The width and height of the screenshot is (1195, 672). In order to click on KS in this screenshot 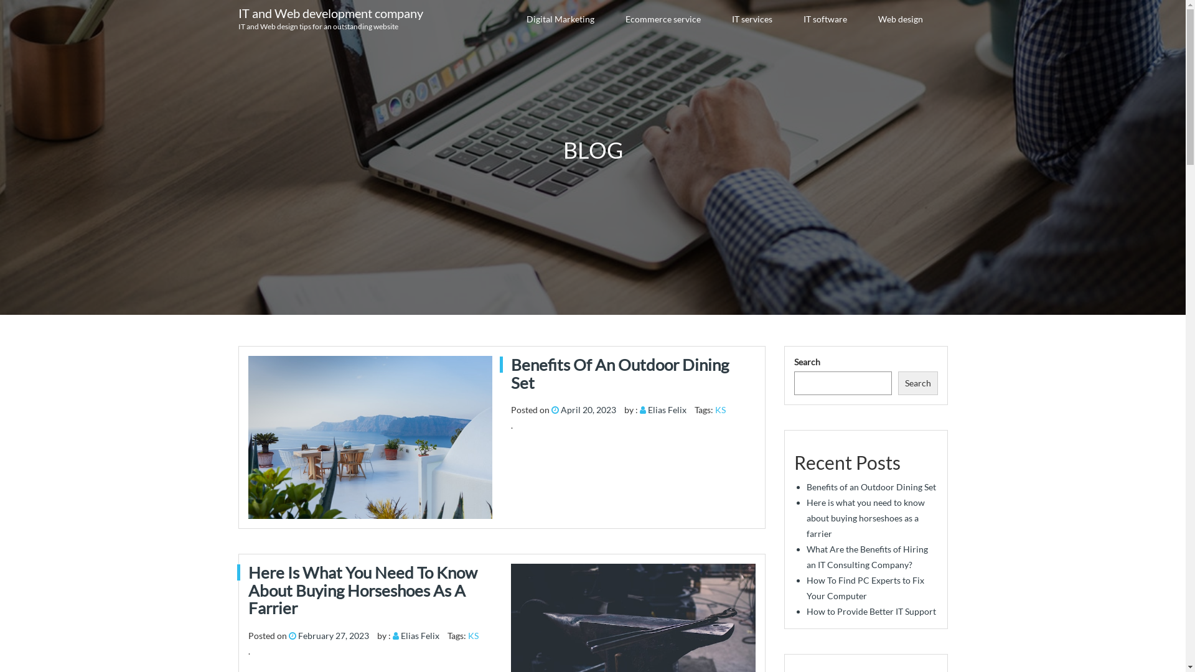, I will do `click(473, 636)`.